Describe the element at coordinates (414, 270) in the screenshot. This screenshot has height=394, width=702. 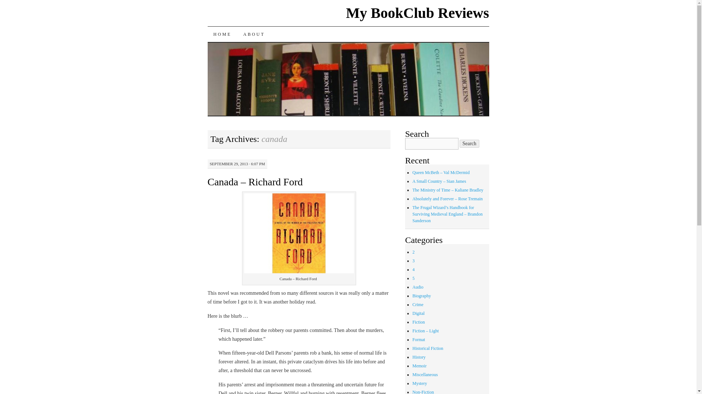
I see `4` at that location.